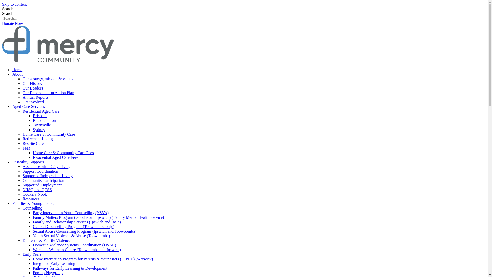 This screenshot has height=277, width=492. I want to click on Our History, so click(32, 84).